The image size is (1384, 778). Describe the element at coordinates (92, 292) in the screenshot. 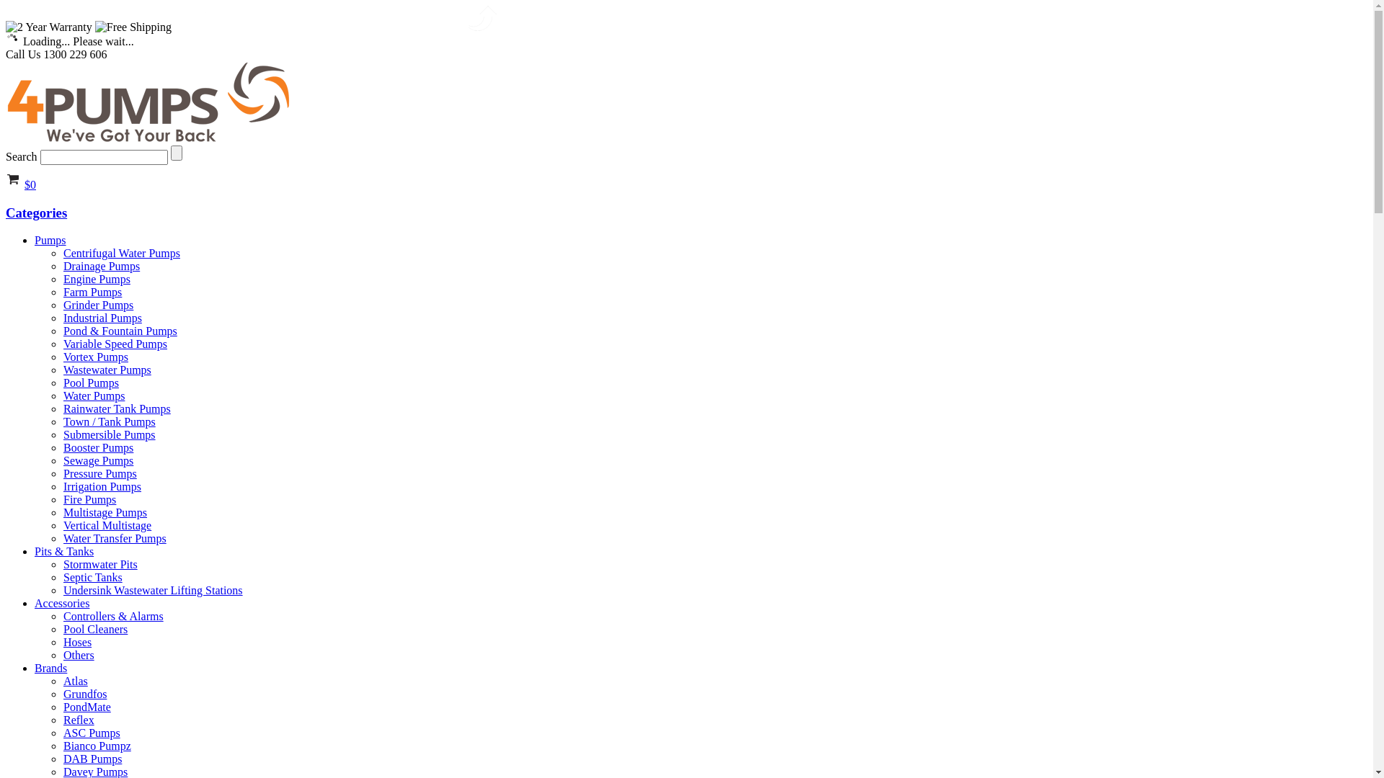

I see `Farm Pumps` at that location.